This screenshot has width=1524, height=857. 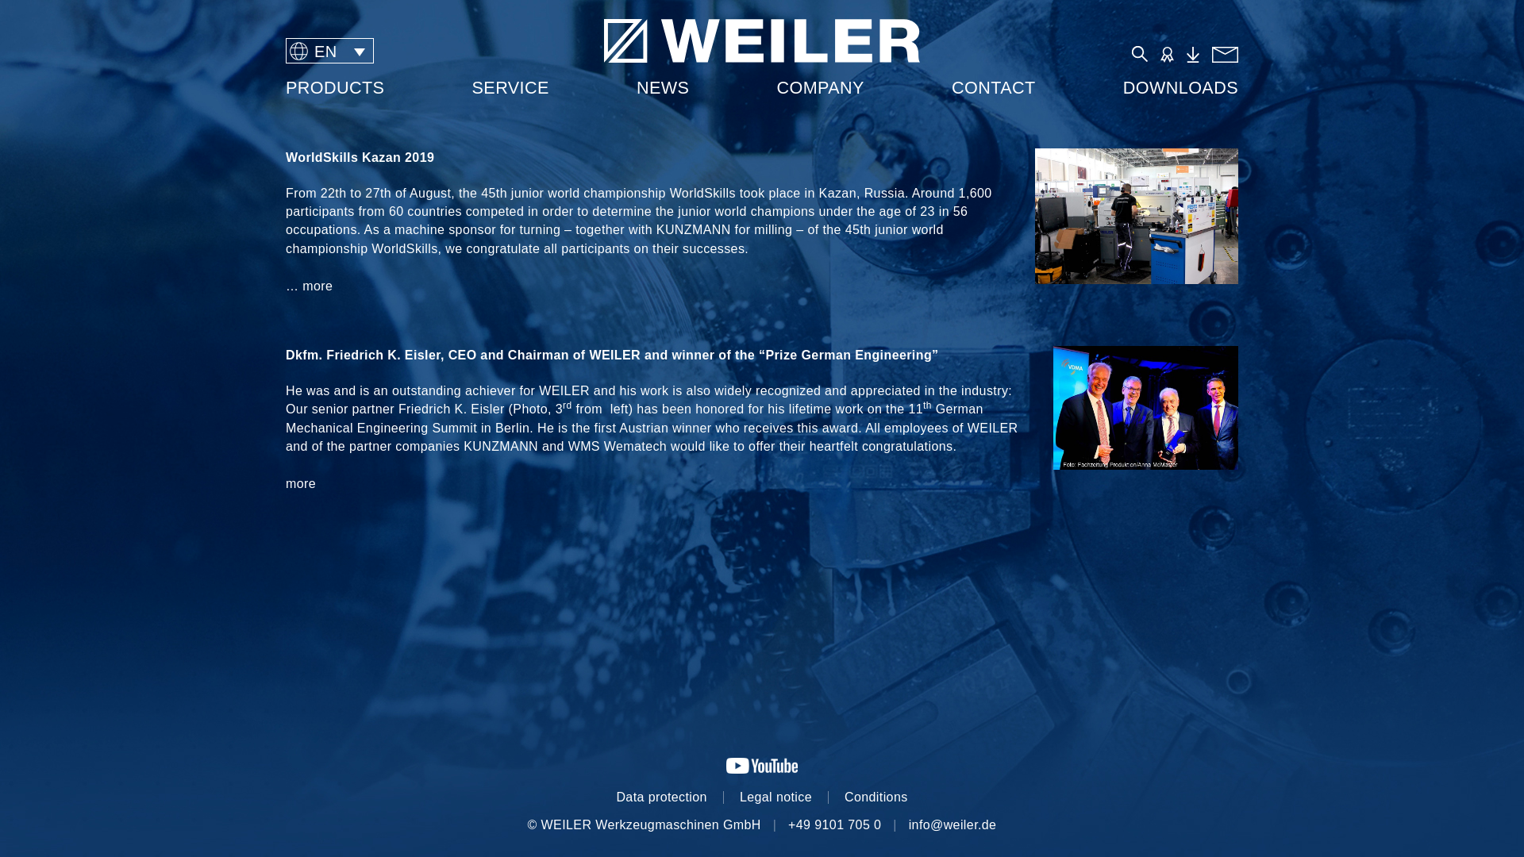 I want to click on CONTACT, so click(x=994, y=88).